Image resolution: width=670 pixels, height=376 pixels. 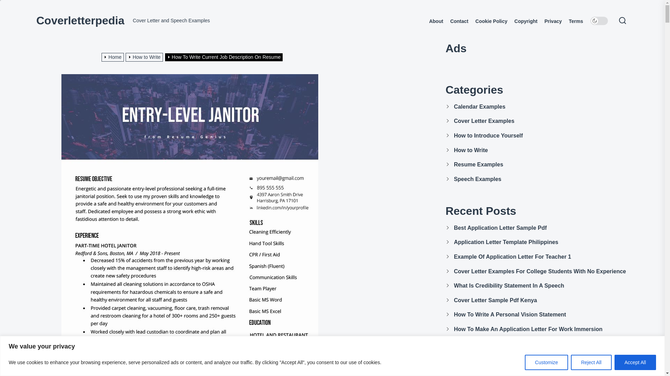 What do you see at coordinates (591, 362) in the screenshot?
I see `Reject All` at bounding box center [591, 362].